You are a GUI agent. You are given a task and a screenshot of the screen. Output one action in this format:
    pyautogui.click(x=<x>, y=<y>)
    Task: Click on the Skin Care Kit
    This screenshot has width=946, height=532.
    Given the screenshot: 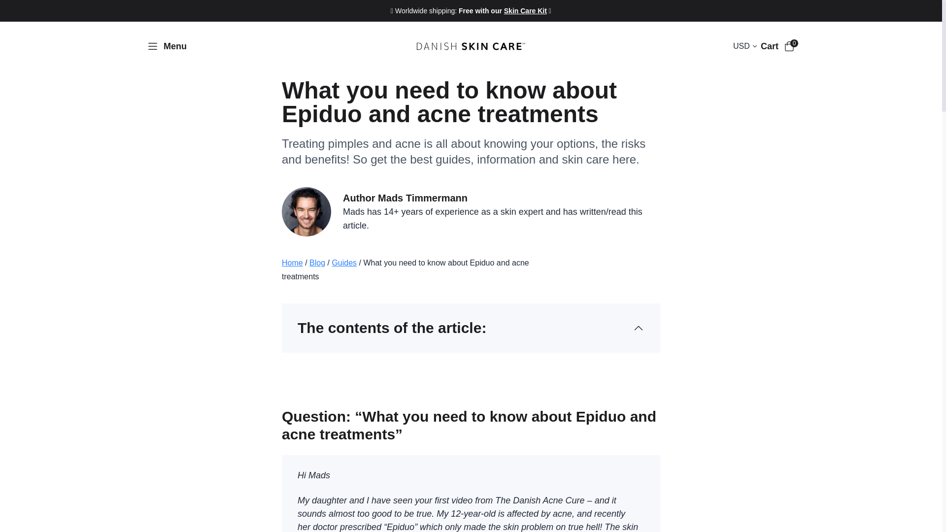 What is the action you would take?
    pyautogui.click(x=525, y=11)
    